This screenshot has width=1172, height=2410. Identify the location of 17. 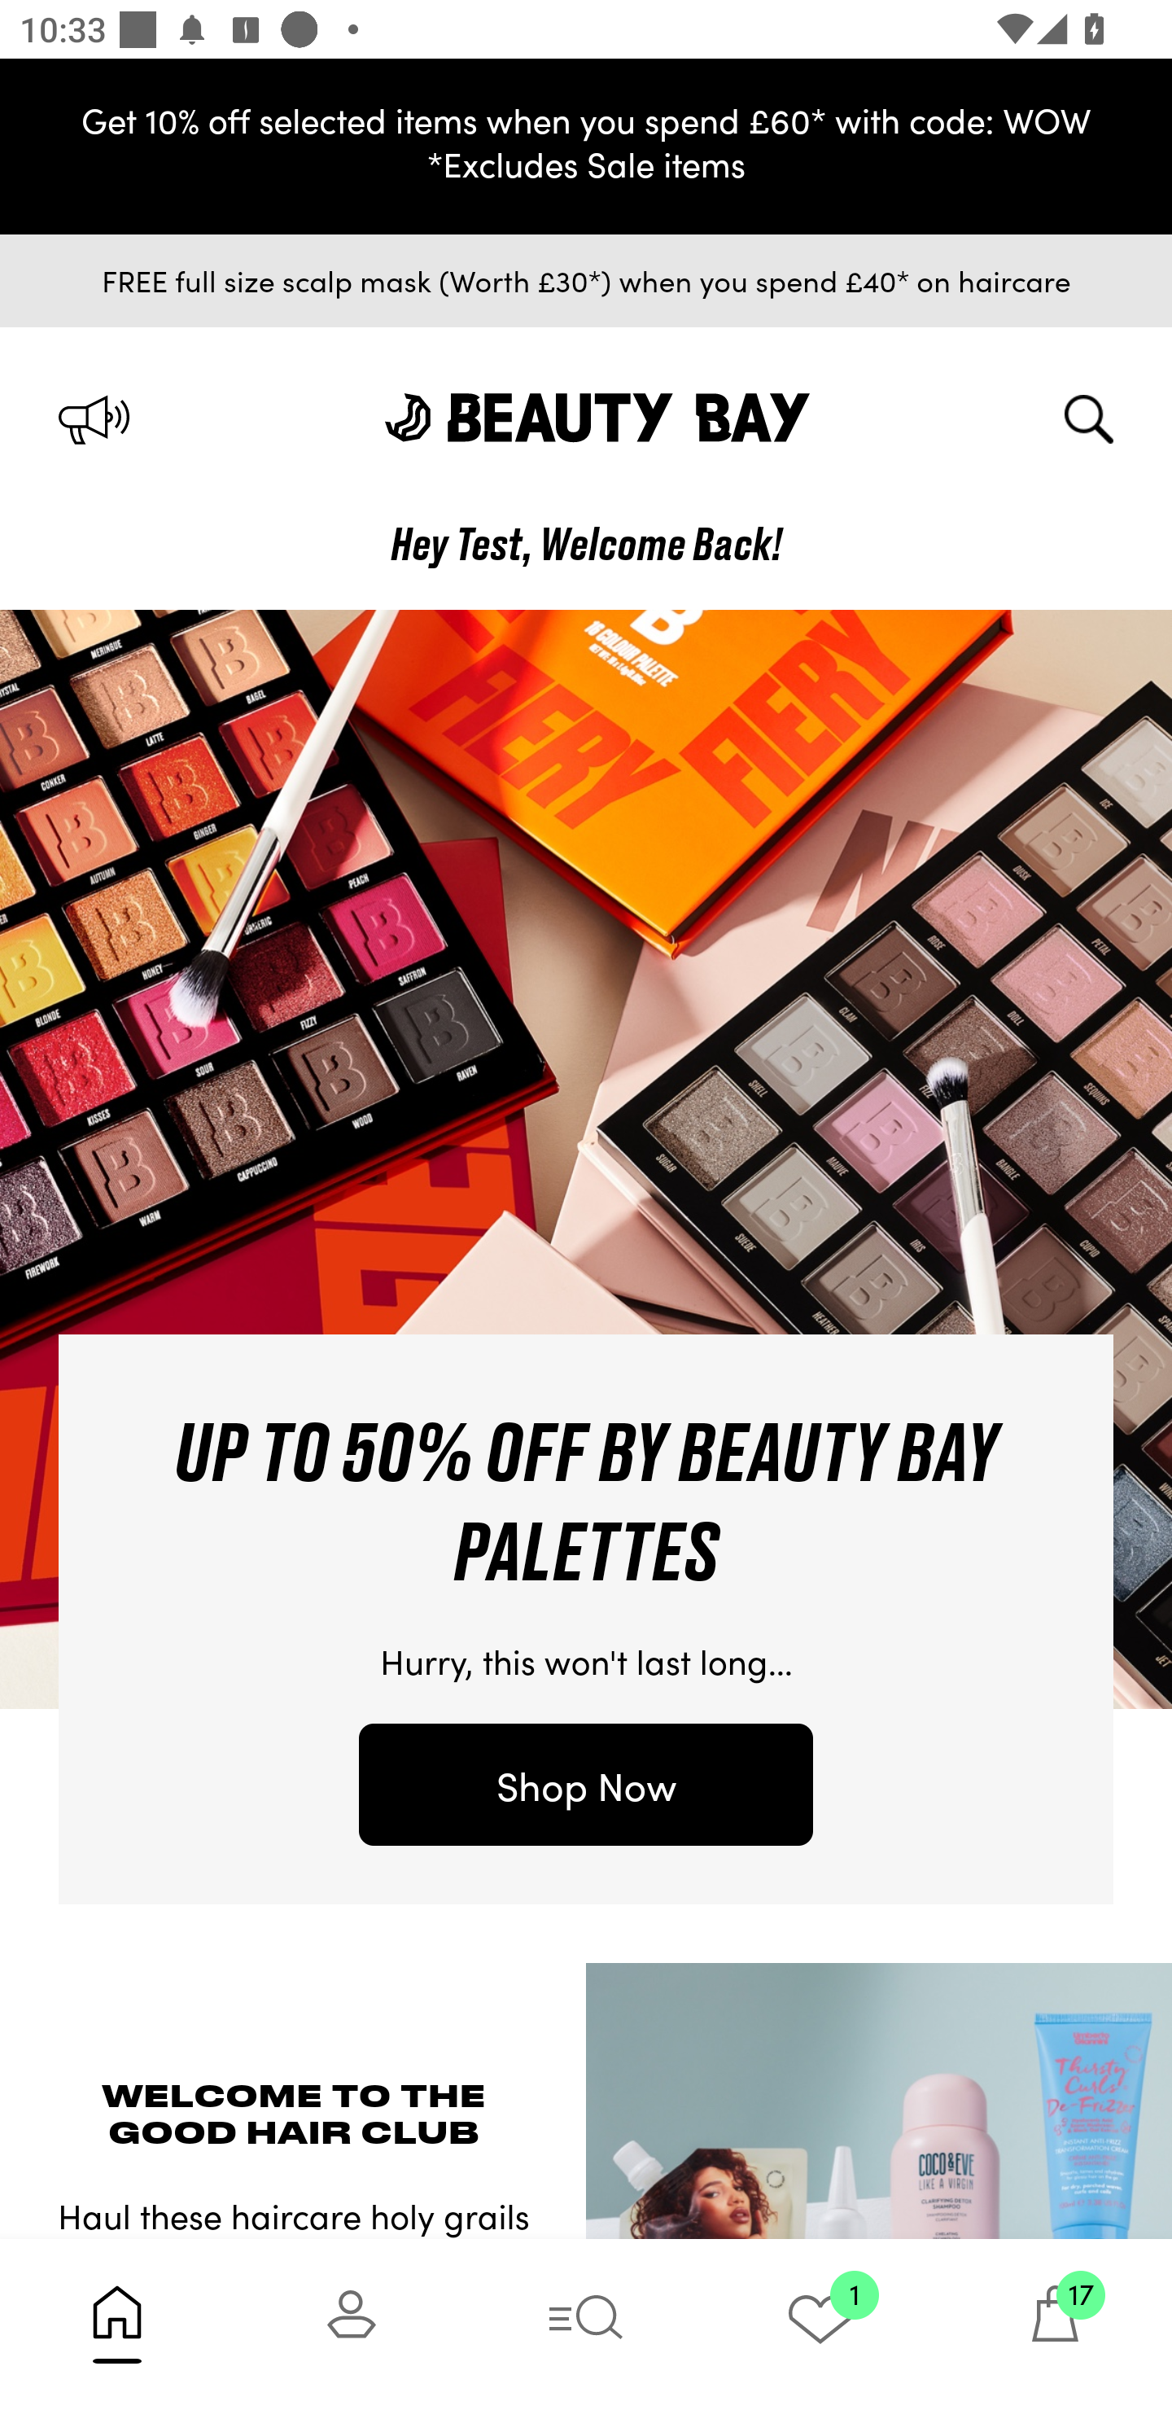
(1055, 2324).